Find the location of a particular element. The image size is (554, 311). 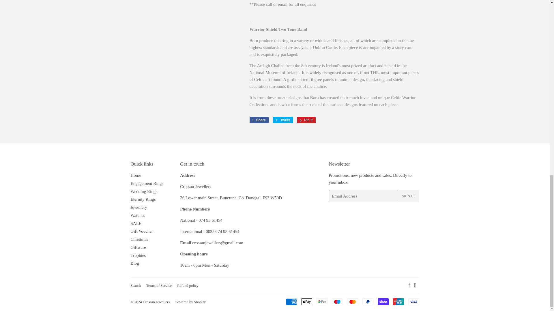

PayPal is located at coordinates (368, 301).